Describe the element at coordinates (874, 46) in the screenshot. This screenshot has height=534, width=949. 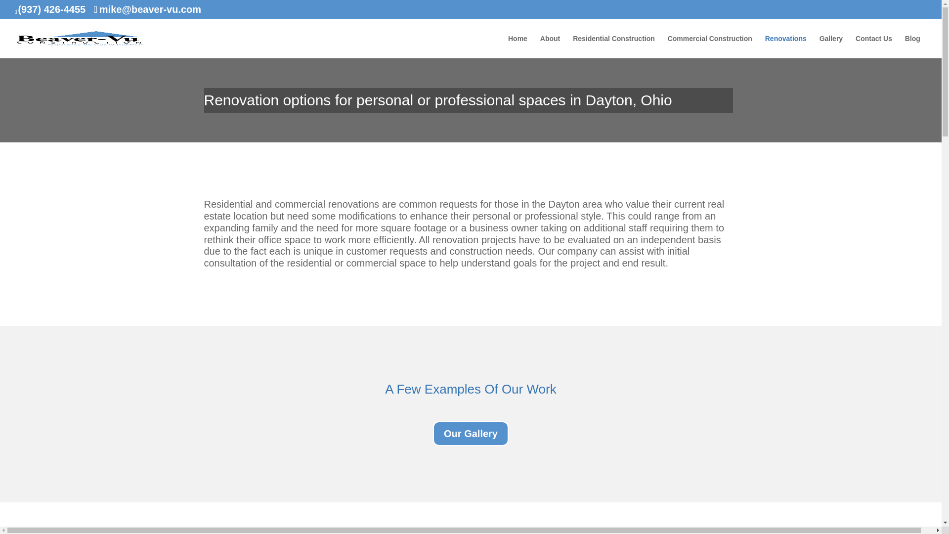
I see `Contact Us` at that location.